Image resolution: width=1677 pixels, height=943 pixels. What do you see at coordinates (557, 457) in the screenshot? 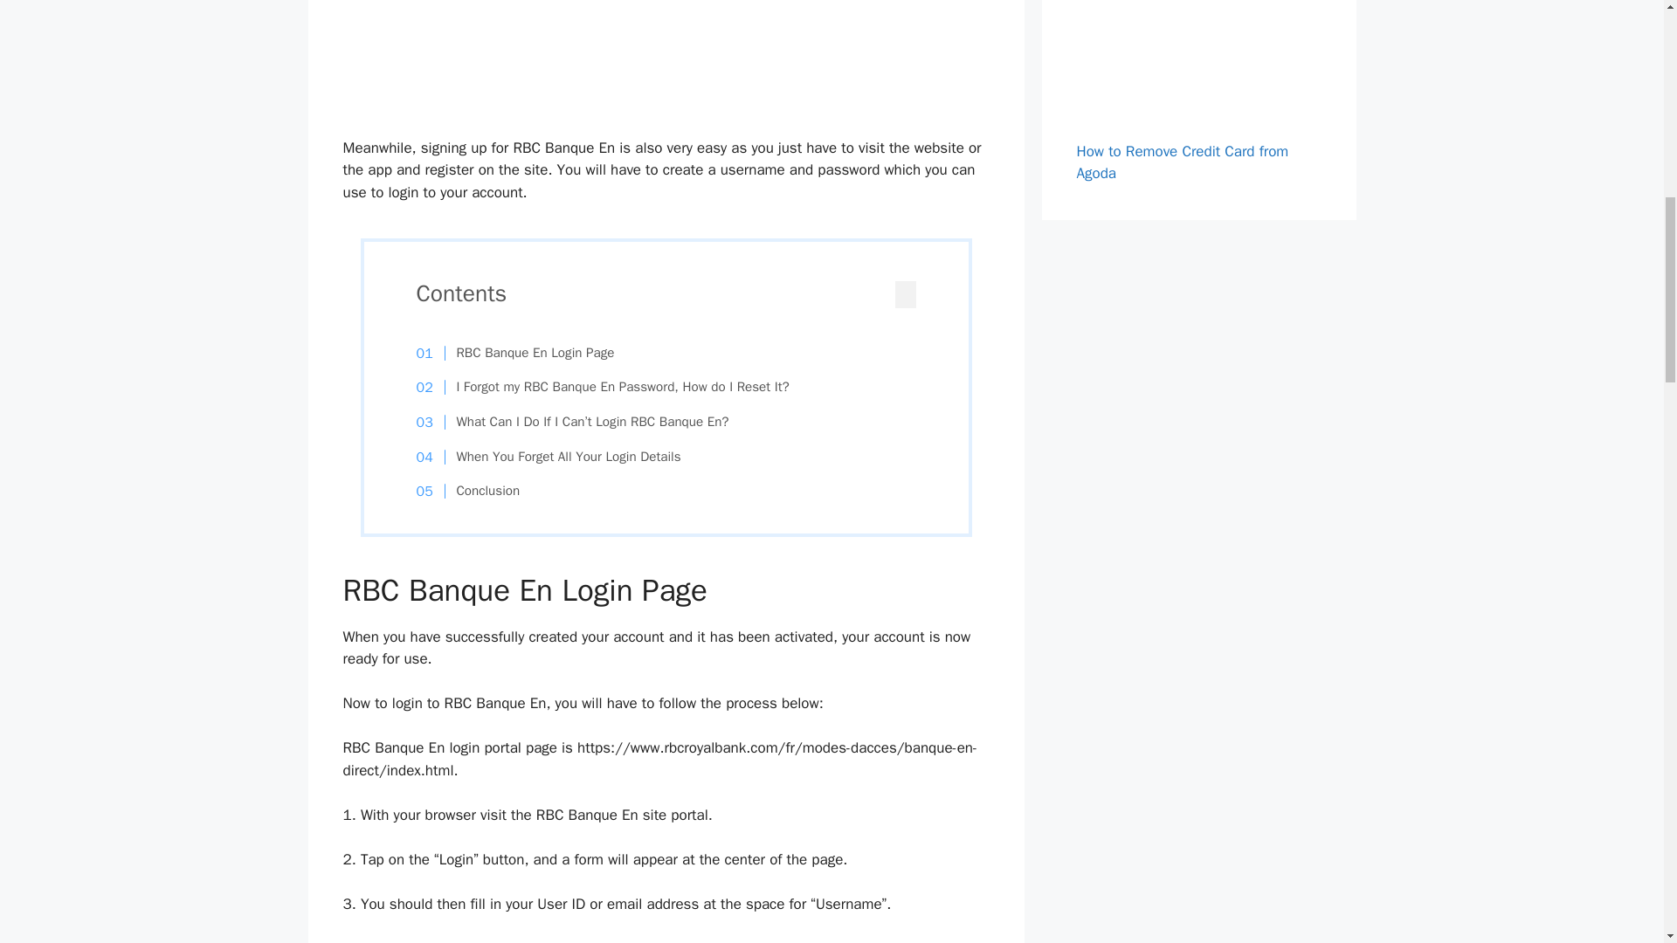
I see `When You Forget All Your Login Details` at bounding box center [557, 457].